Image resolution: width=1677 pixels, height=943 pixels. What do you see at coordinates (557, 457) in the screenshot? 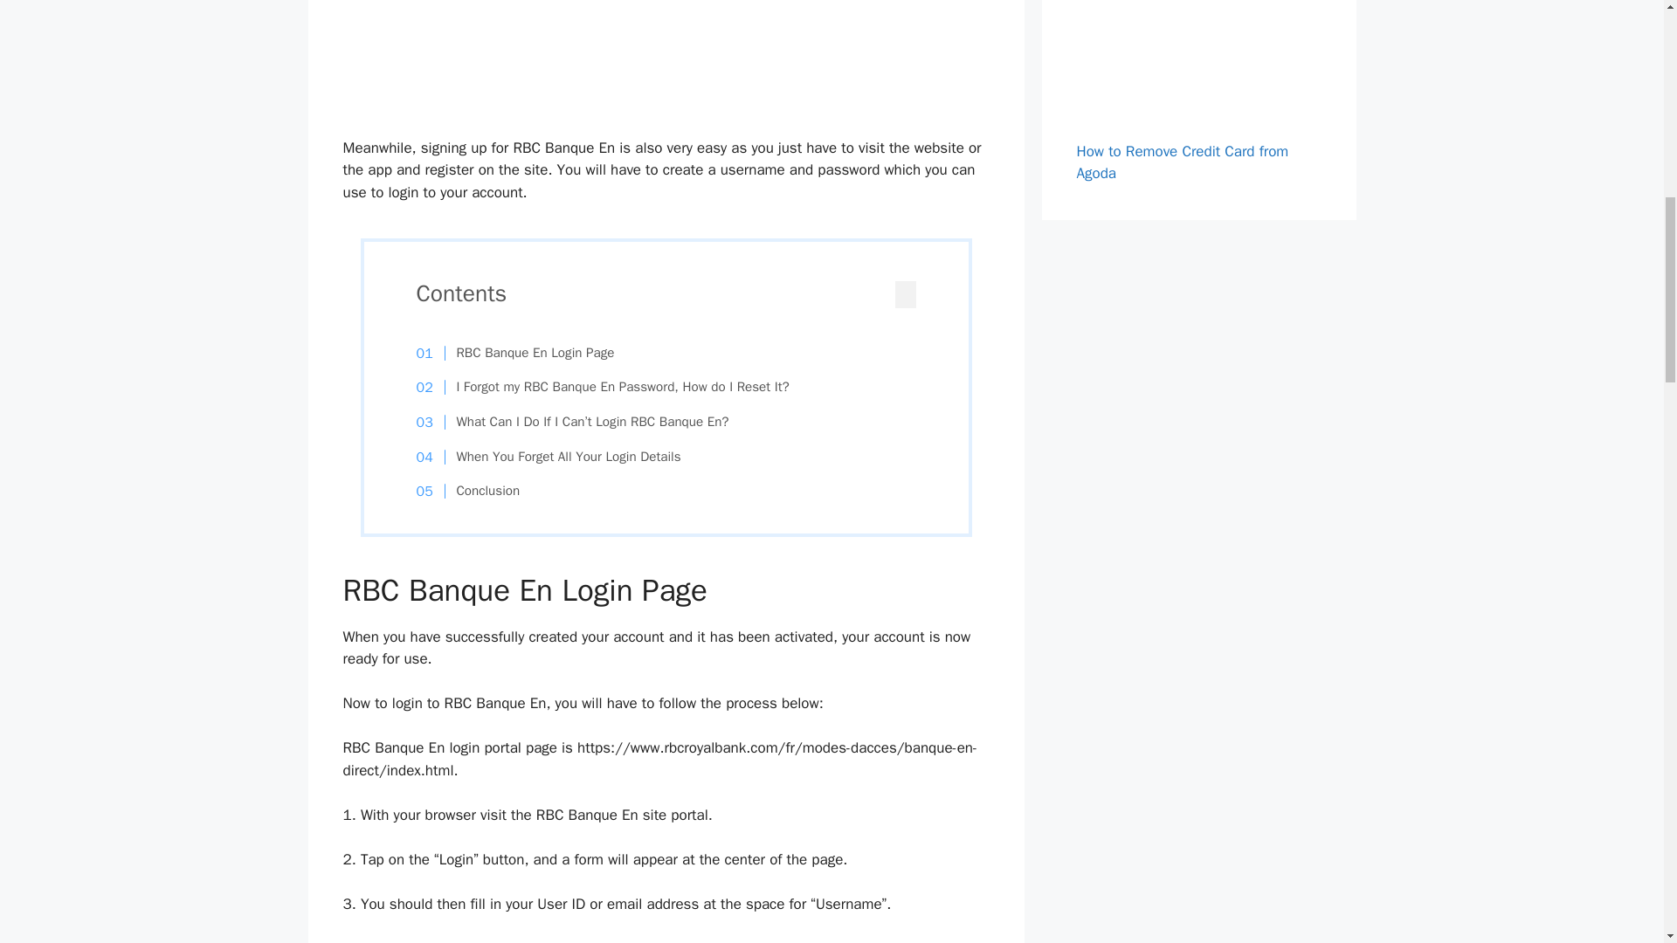
I see `When You Forget All Your Login Details` at bounding box center [557, 457].